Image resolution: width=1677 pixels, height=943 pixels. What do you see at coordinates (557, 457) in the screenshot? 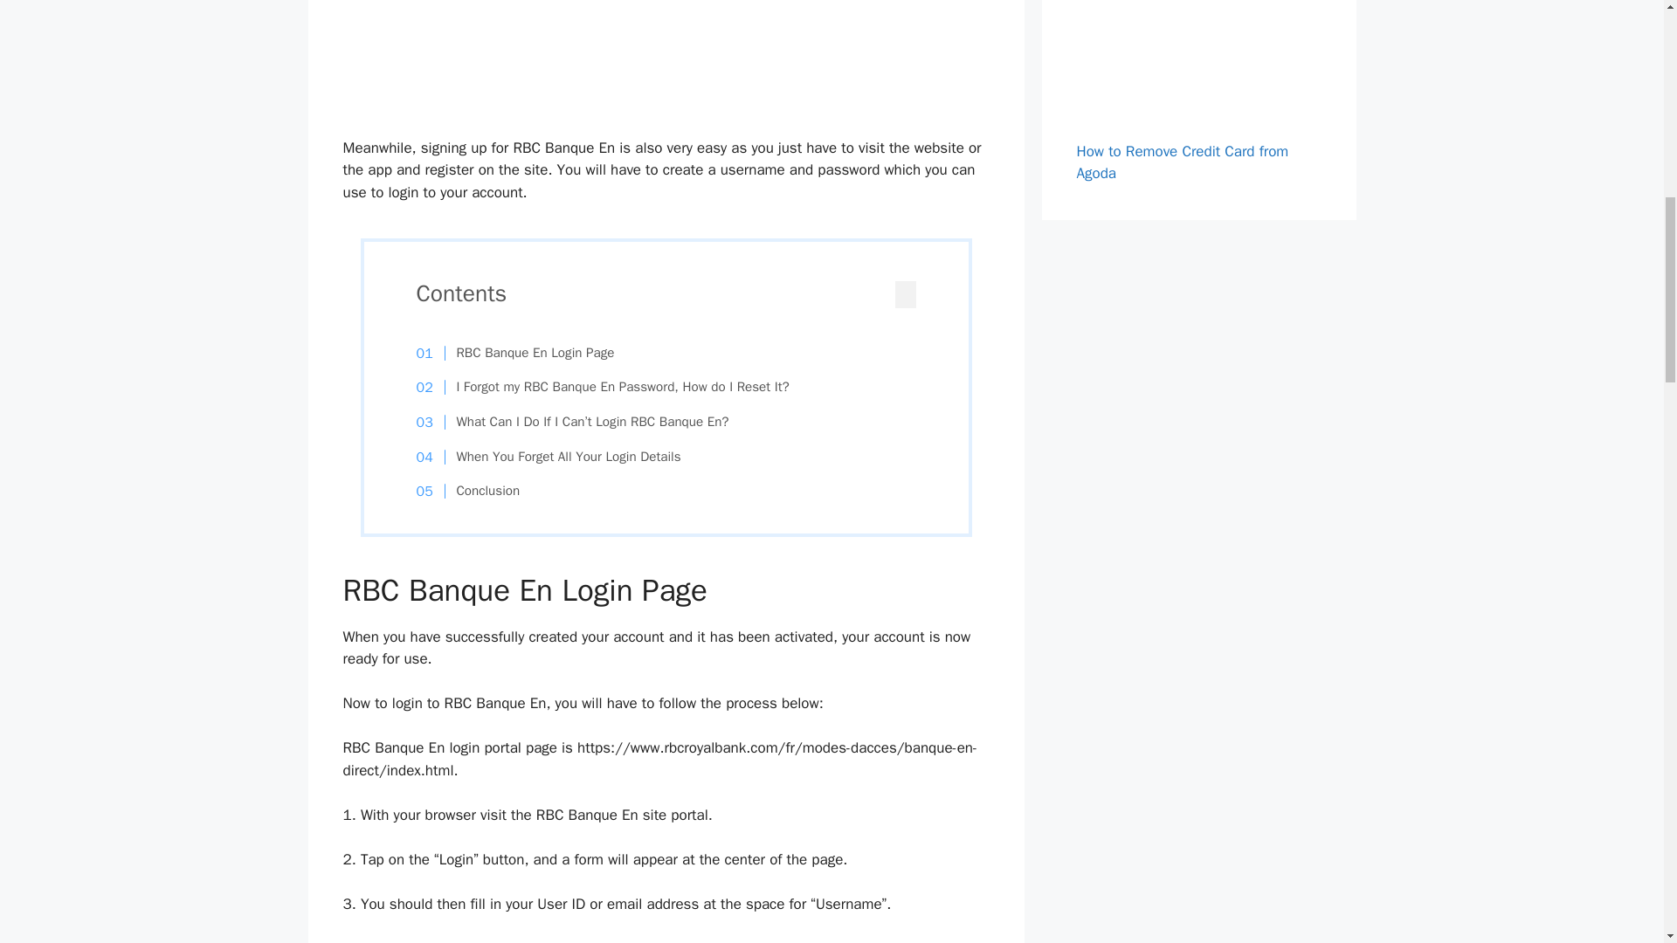
I see `When You Forget All Your Login Details` at bounding box center [557, 457].